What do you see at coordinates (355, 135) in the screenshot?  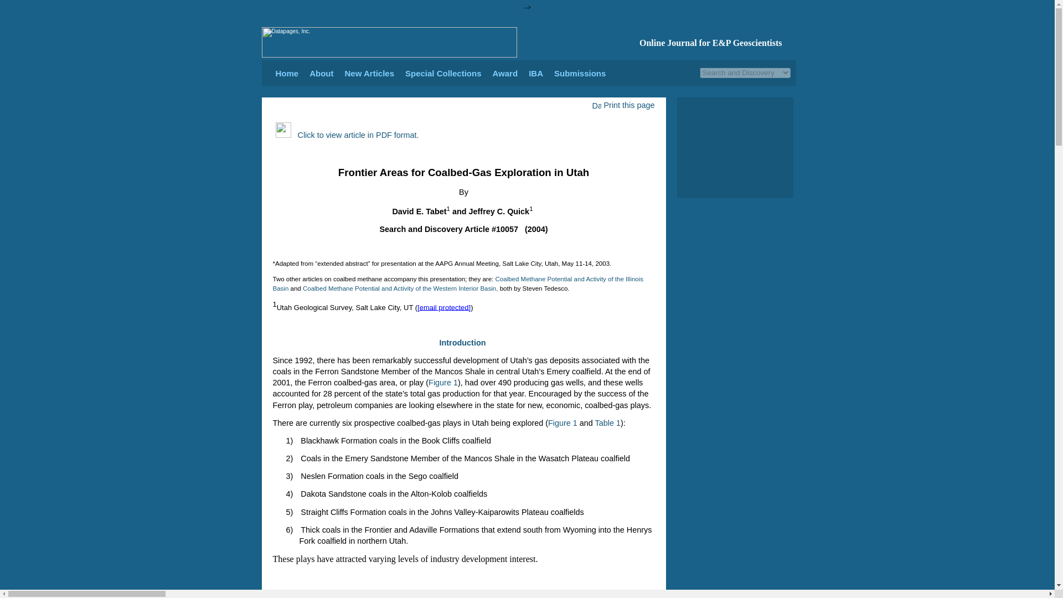 I see `  Click to view article in PDF format.` at bounding box center [355, 135].